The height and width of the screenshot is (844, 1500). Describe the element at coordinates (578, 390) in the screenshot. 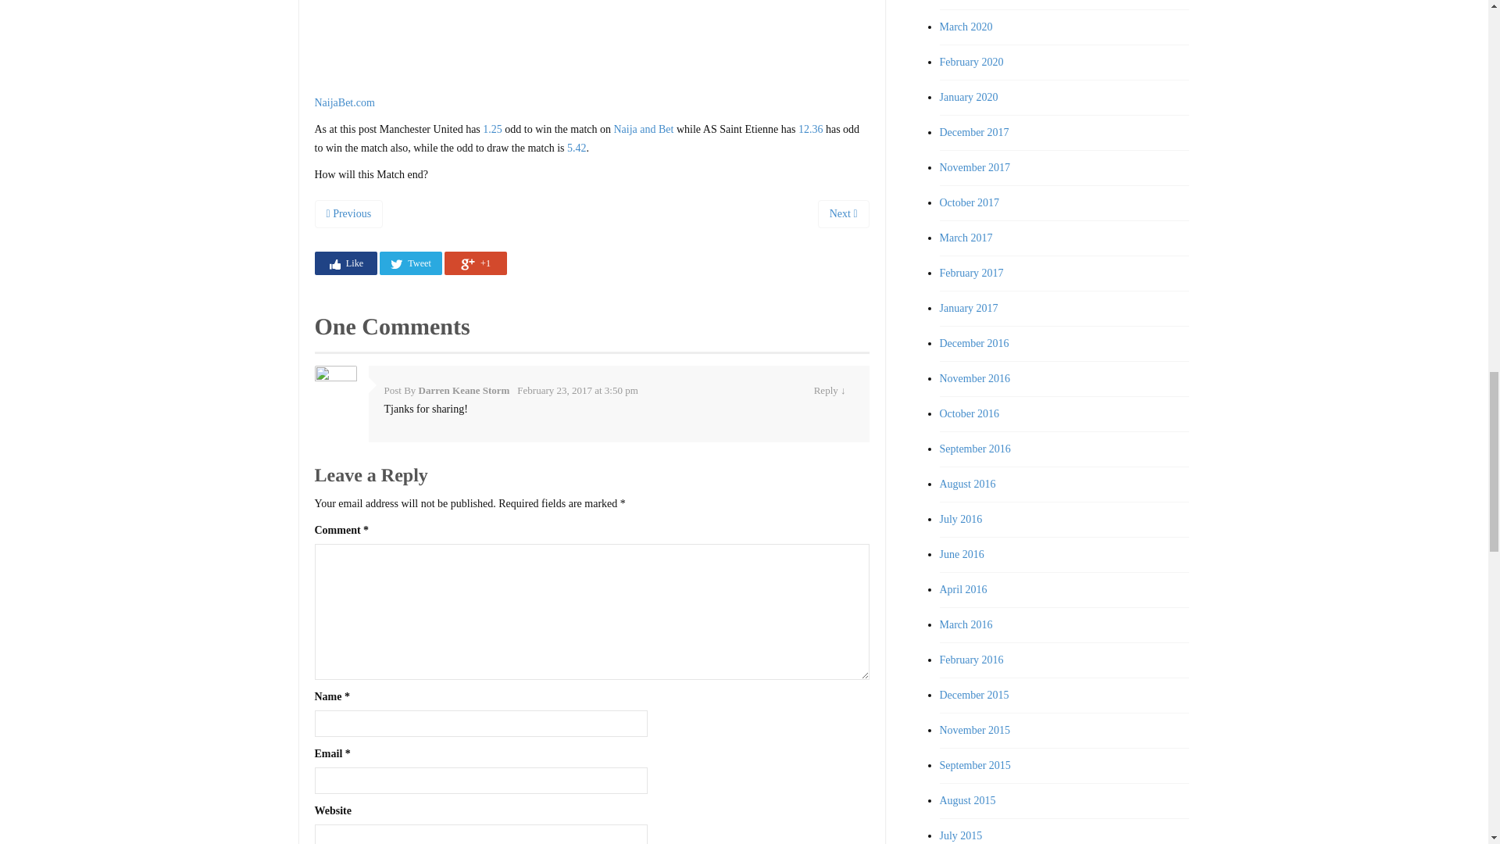

I see `February 23, 2017 at 3:50 pm` at that location.